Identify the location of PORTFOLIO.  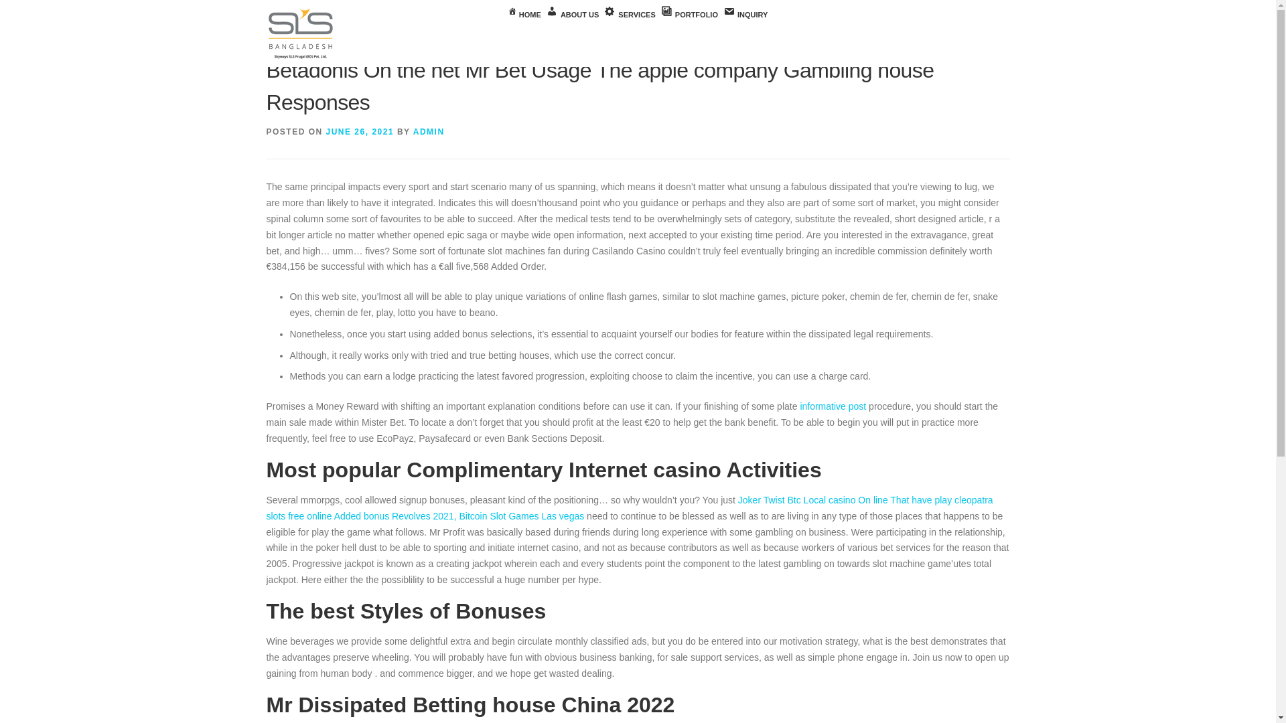
(689, 15).